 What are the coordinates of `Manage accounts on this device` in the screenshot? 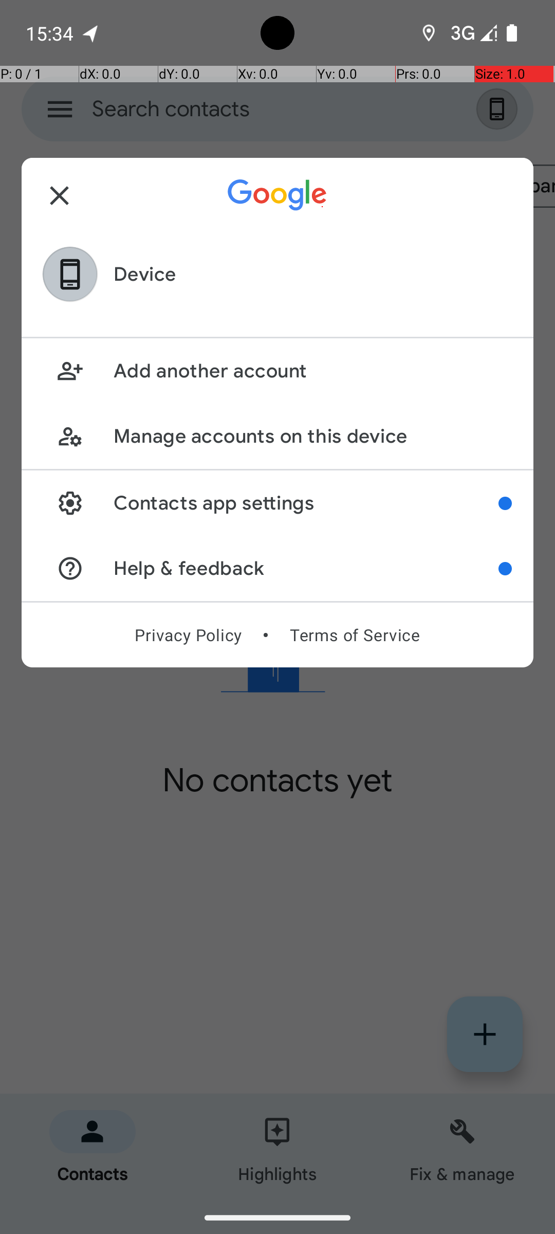 It's located at (312, 436).